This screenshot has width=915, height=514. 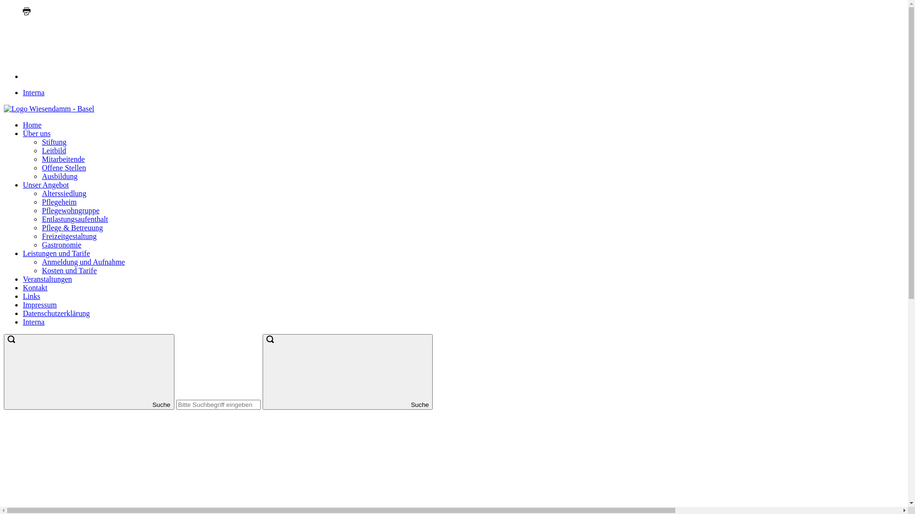 What do you see at coordinates (63, 159) in the screenshot?
I see `Mitarbeitende` at bounding box center [63, 159].